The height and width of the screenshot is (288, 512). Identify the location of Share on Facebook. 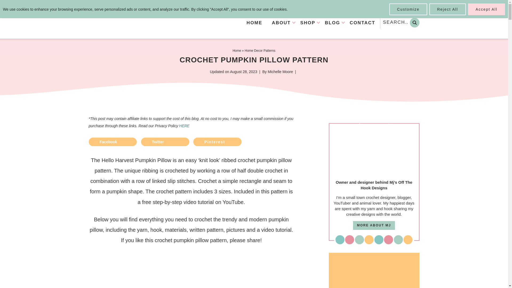
(113, 142).